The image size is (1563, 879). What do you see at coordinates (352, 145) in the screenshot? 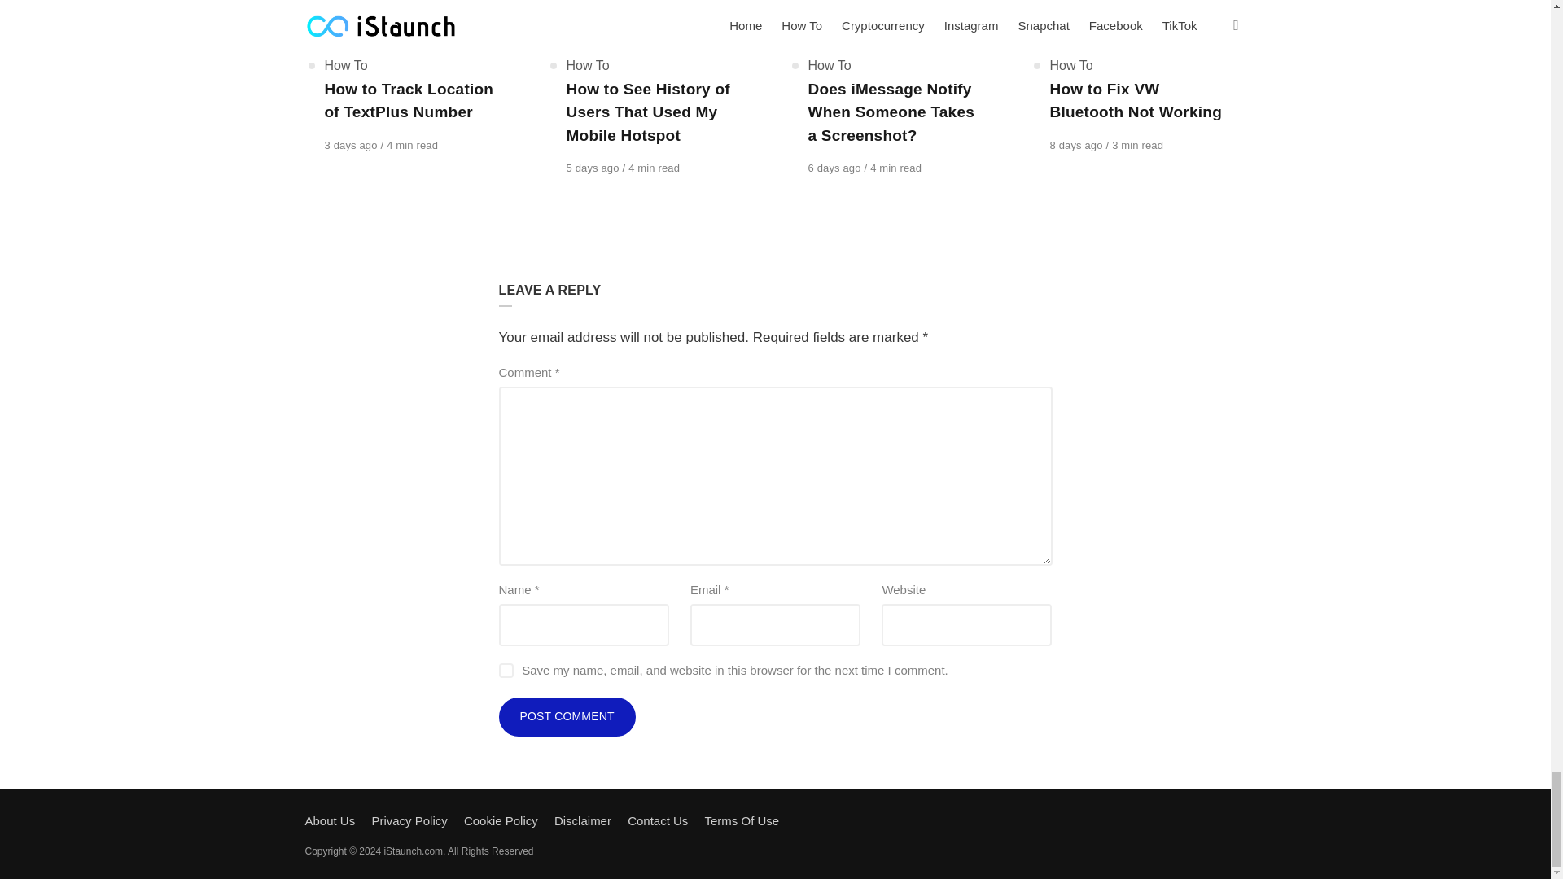
I see `July 25, 2024` at bounding box center [352, 145].